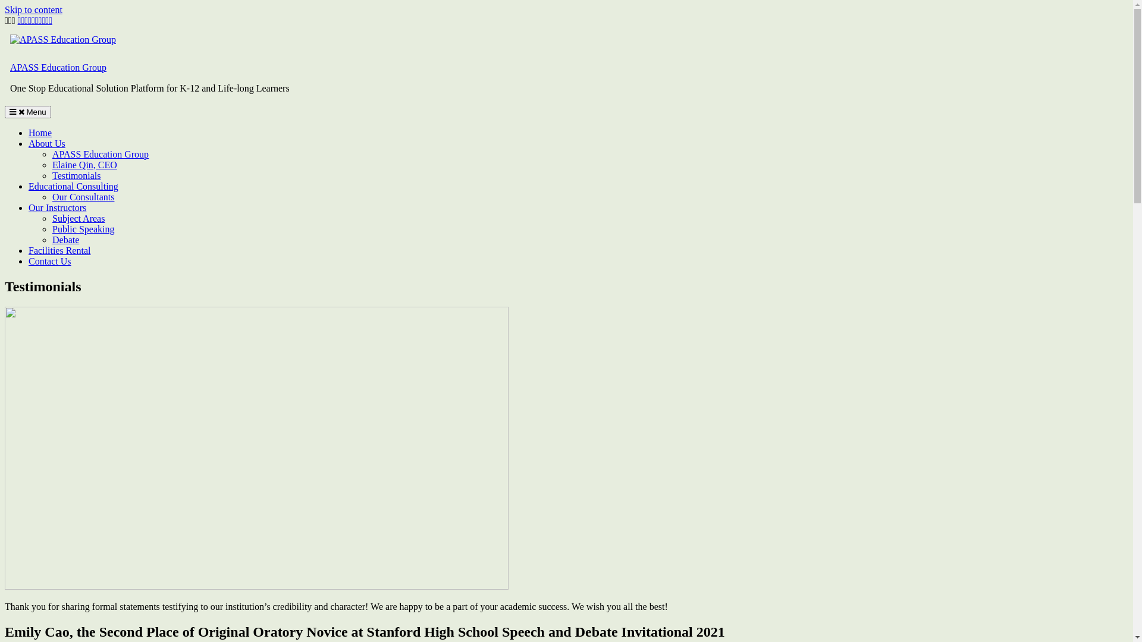  What do you see at coordinates (65, 240) in the screenshot?
I see `Debate` at bounding box center [65, 240].